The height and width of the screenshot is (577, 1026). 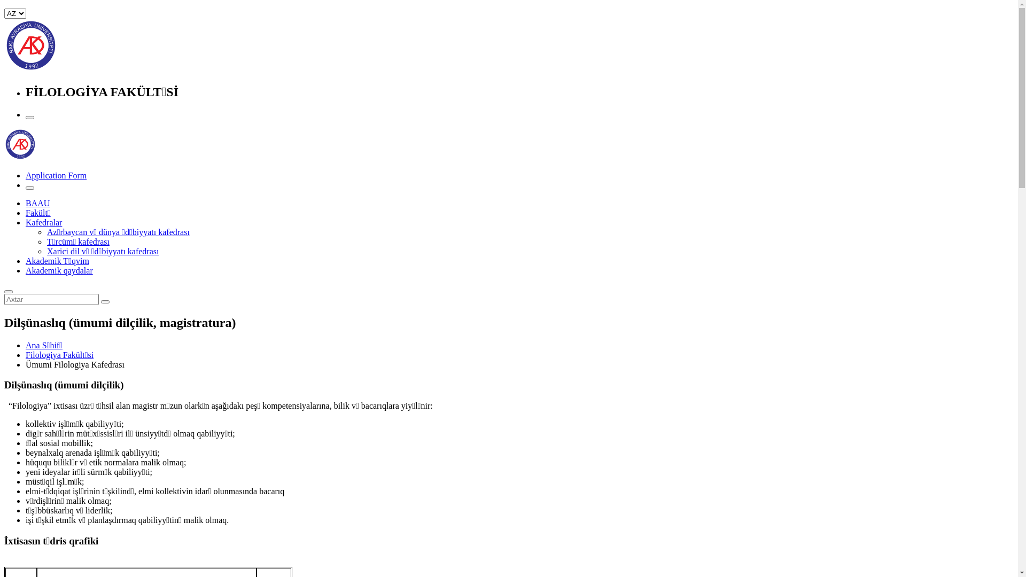 I want to click on Application Form, so click(x=56, y=175).